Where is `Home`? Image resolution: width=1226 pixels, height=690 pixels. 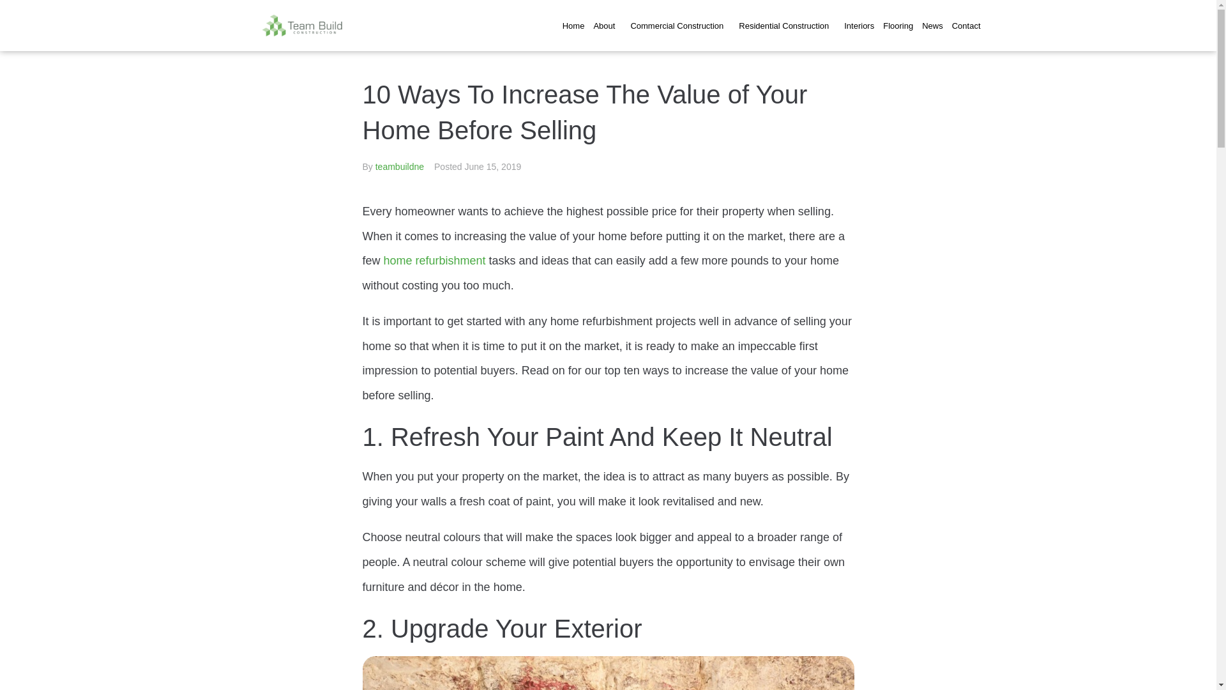
Home is located at coordinates (573, 25).